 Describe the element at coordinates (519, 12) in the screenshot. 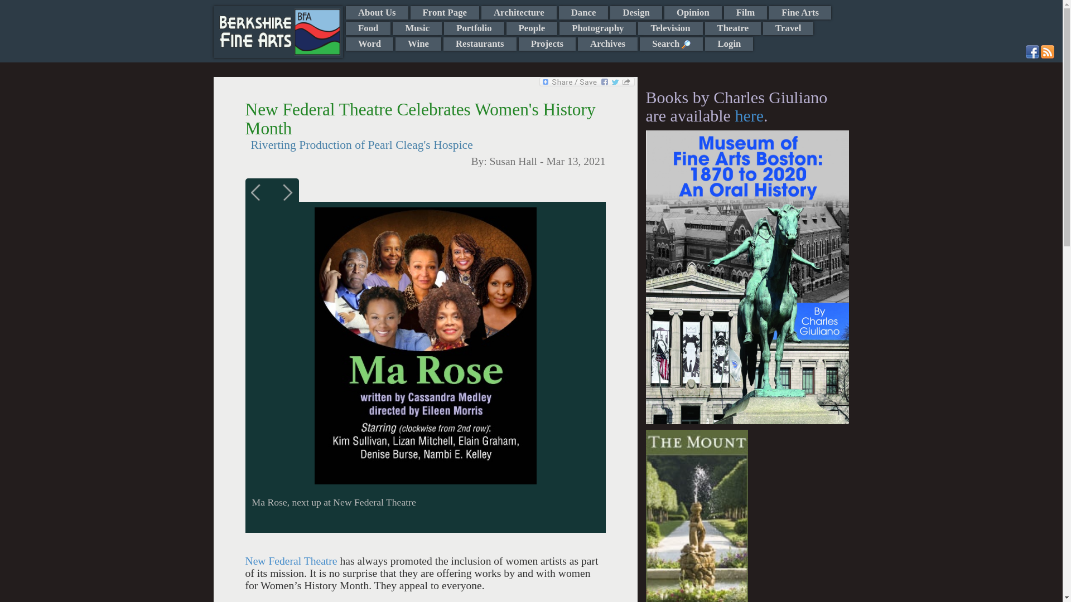

I see `Architecture` at that location.